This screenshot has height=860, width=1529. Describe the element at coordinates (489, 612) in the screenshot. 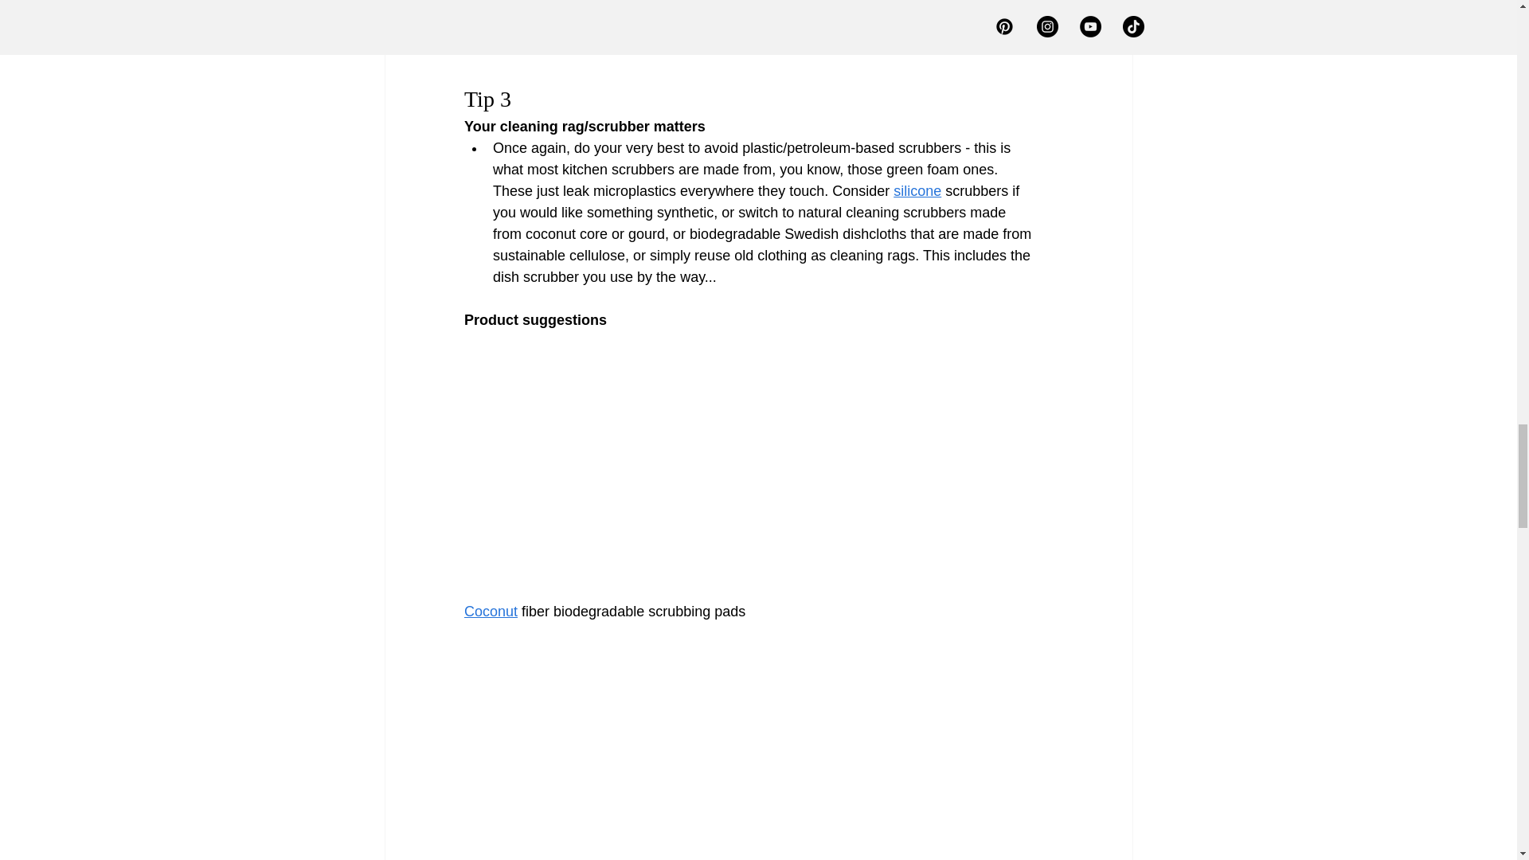

I see `Coconut` at that location.